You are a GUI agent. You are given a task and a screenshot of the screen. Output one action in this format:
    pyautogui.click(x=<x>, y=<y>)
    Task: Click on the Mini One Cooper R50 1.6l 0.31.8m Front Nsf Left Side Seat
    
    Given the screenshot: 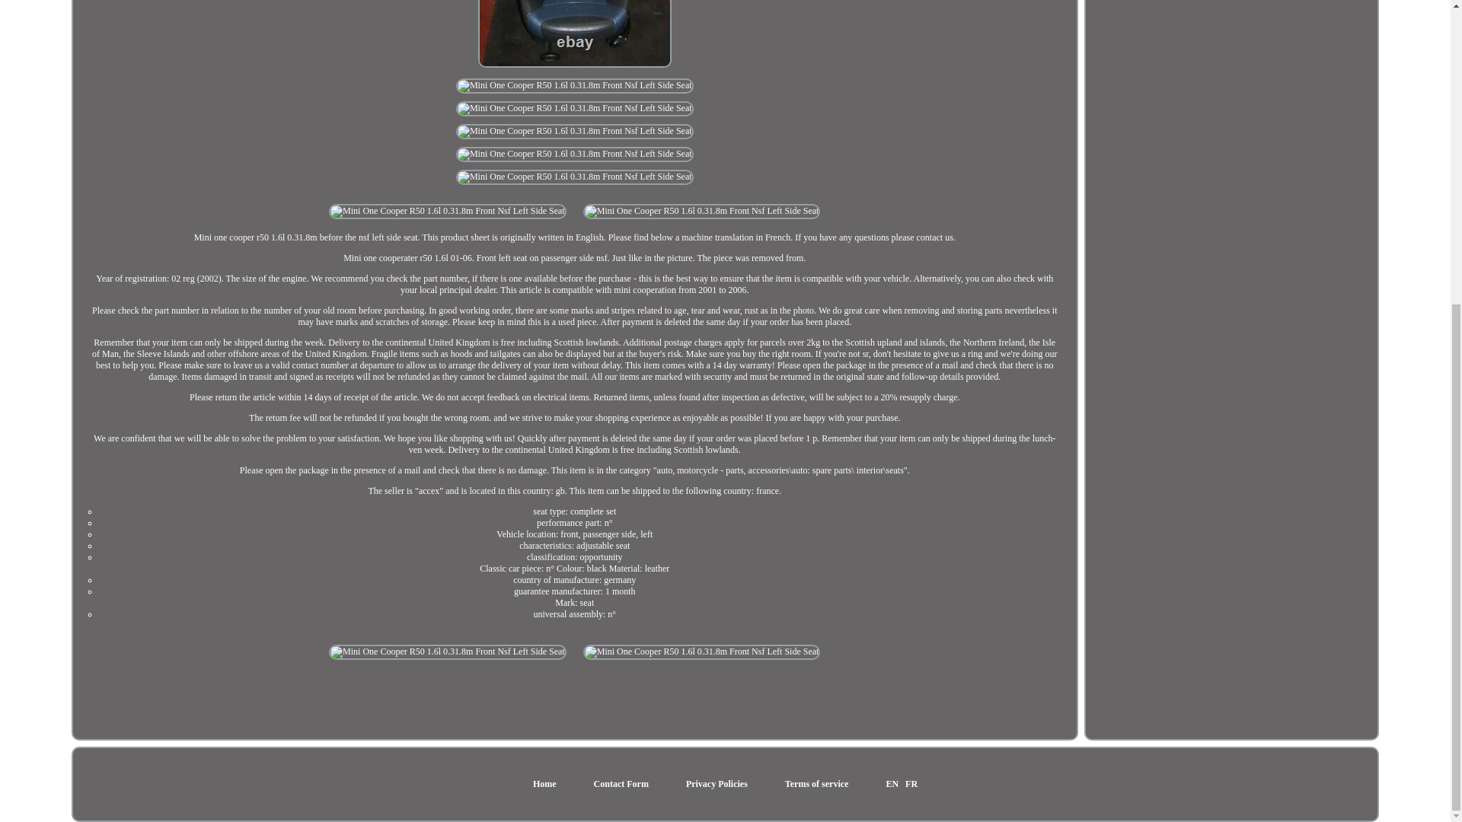 What is the action you would take?
    pyautogui.click(x=574, y=33)
    